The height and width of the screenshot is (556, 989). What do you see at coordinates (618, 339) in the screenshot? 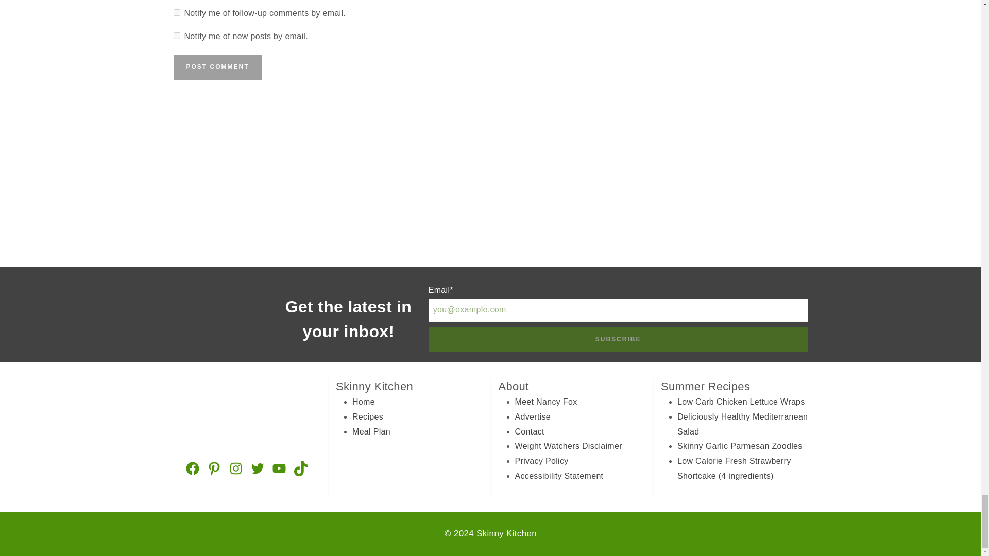
I see `Subscribe` at bounding box center [618, 339].